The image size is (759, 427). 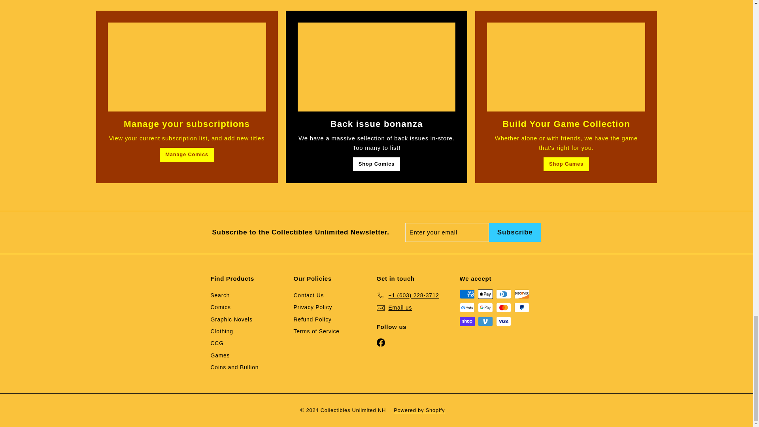 I want to click on Venmo, so click(x=485, y=321).